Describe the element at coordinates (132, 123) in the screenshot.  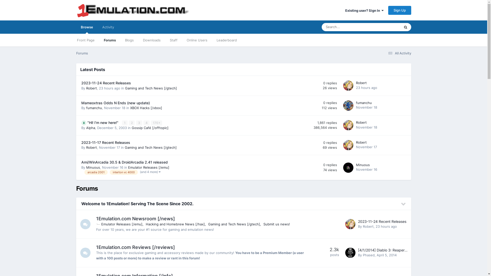
I see `2` at that location.